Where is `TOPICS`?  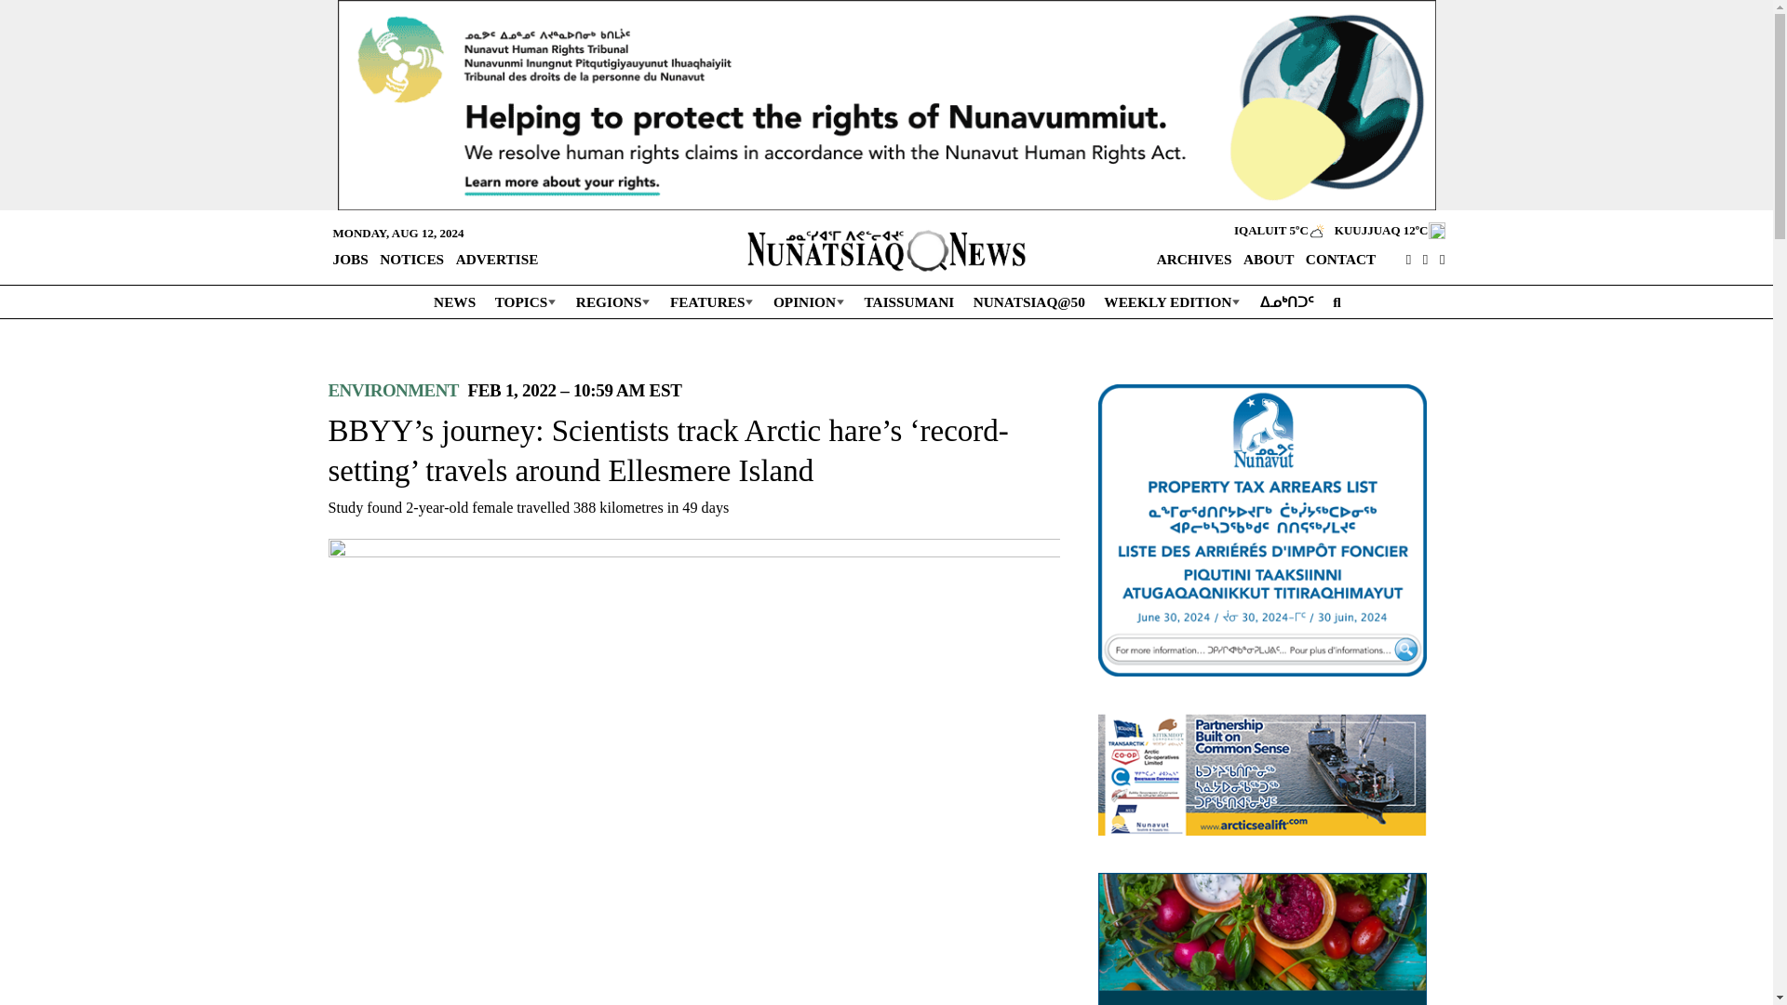
TOPICS is located at coordinates (525, 301).